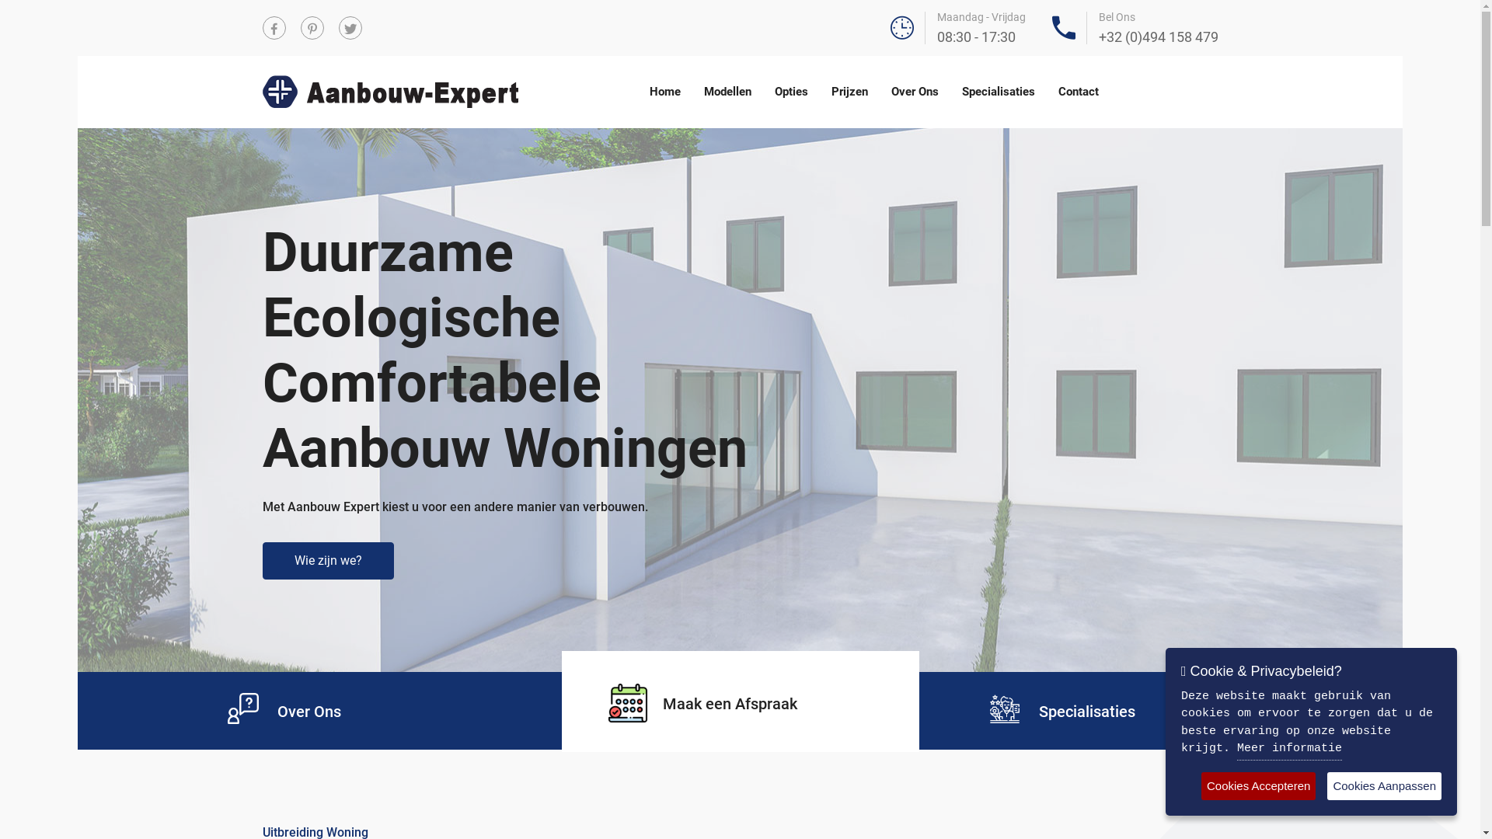 This screenshot has width=1492, height=839. Describe the element at coordinates (915, 92) in the screenshot. I see `Over Ons` at that location.